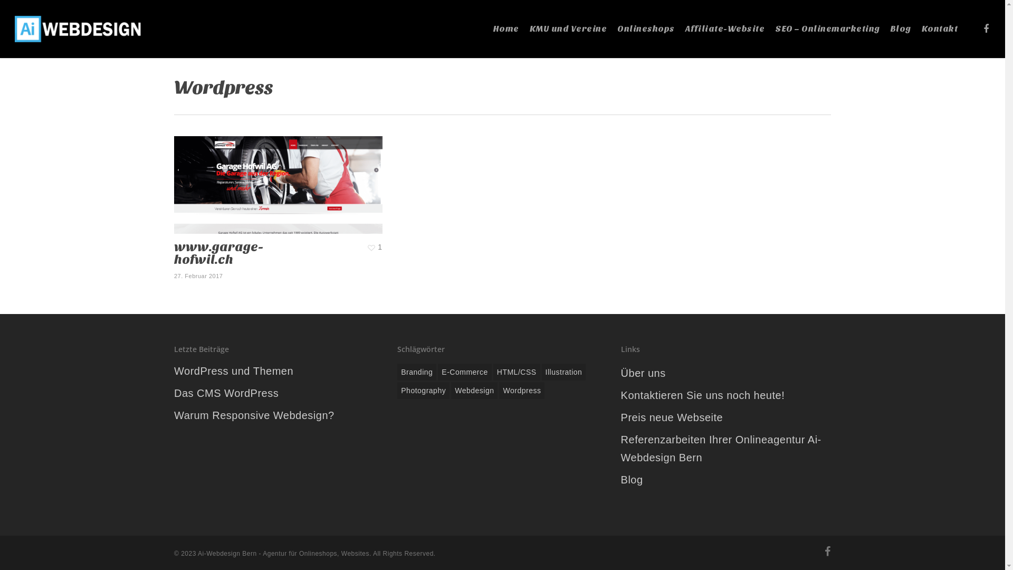 This screenshot has width=1013, height=570. Describe the element at coordinates (464, 372) in the screenshot. I see `E-Commerce` at that location.